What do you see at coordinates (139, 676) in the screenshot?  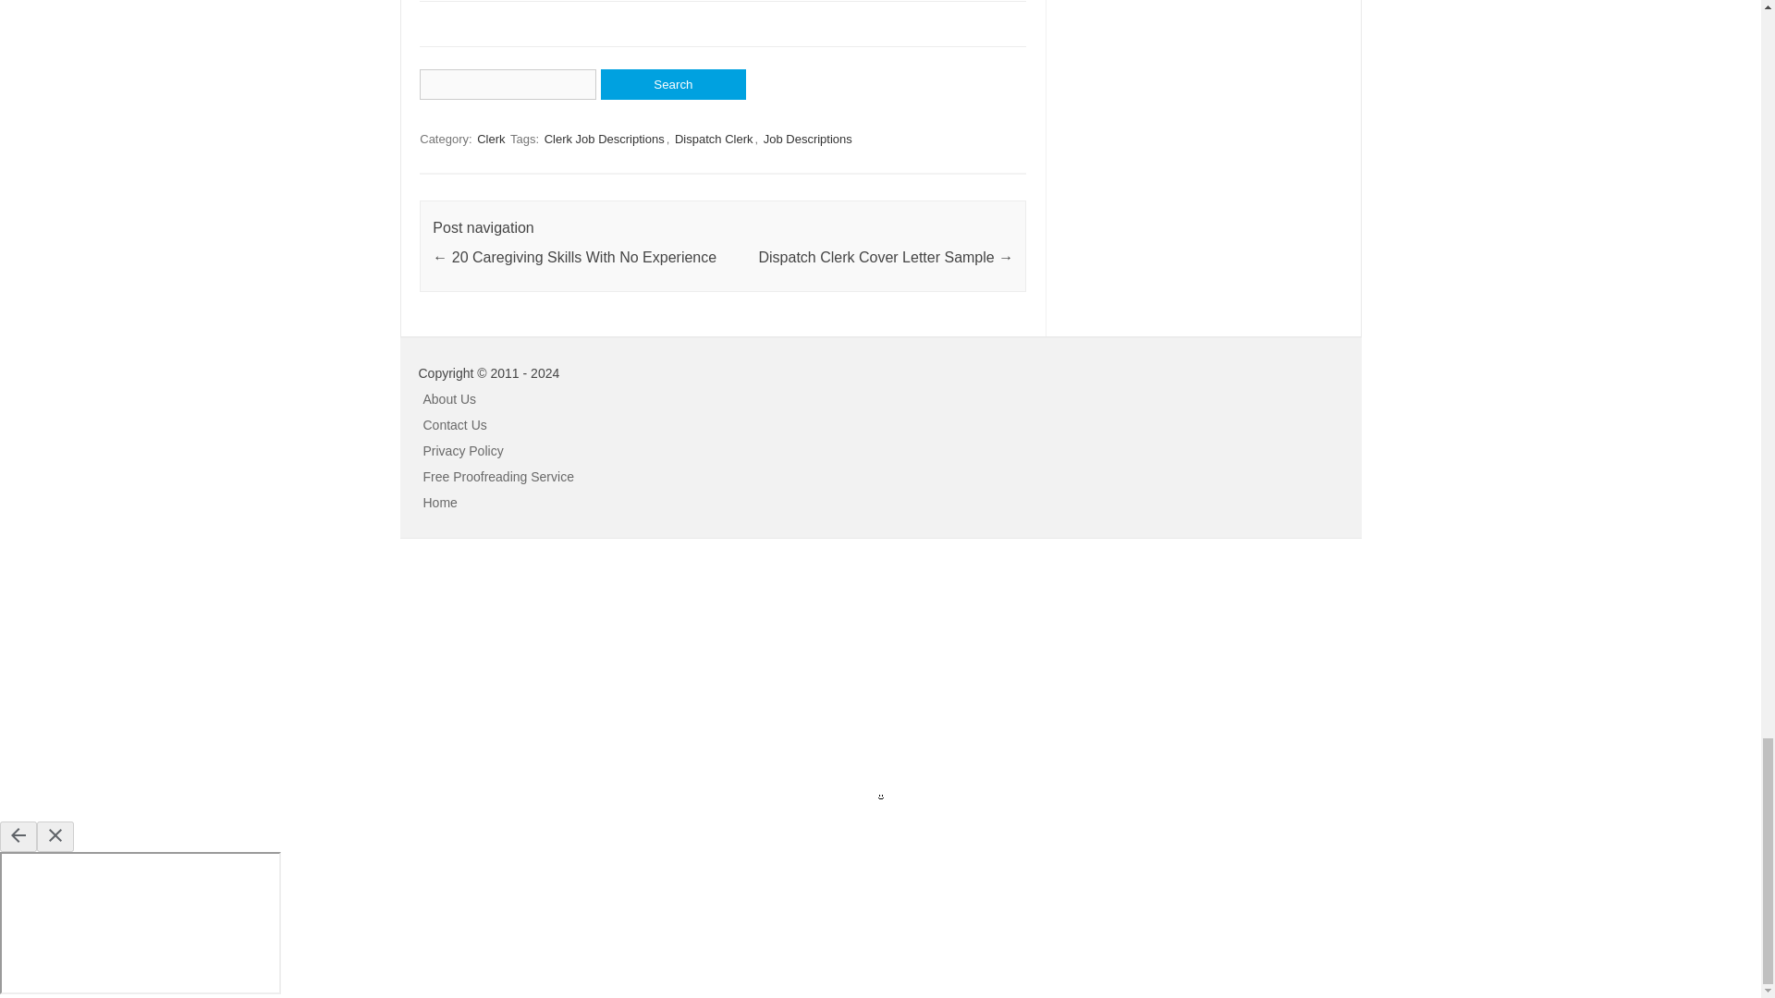 I see `Advertisement` at bounding box center [139, 676].